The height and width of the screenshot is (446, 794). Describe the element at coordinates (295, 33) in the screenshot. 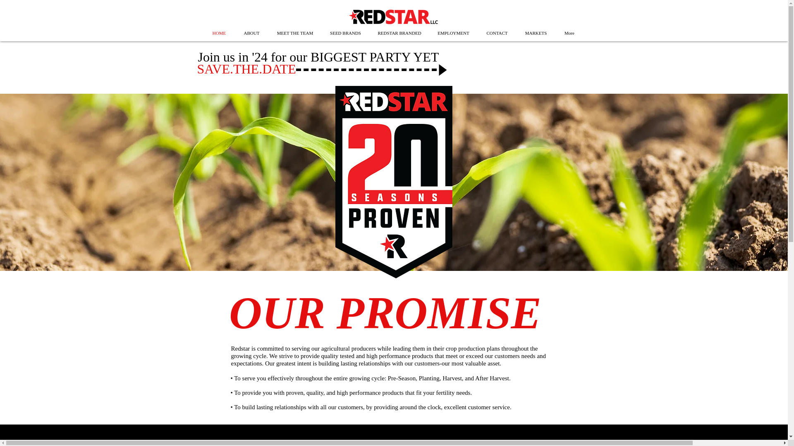

I see `MEET THE TEAM` at that location.